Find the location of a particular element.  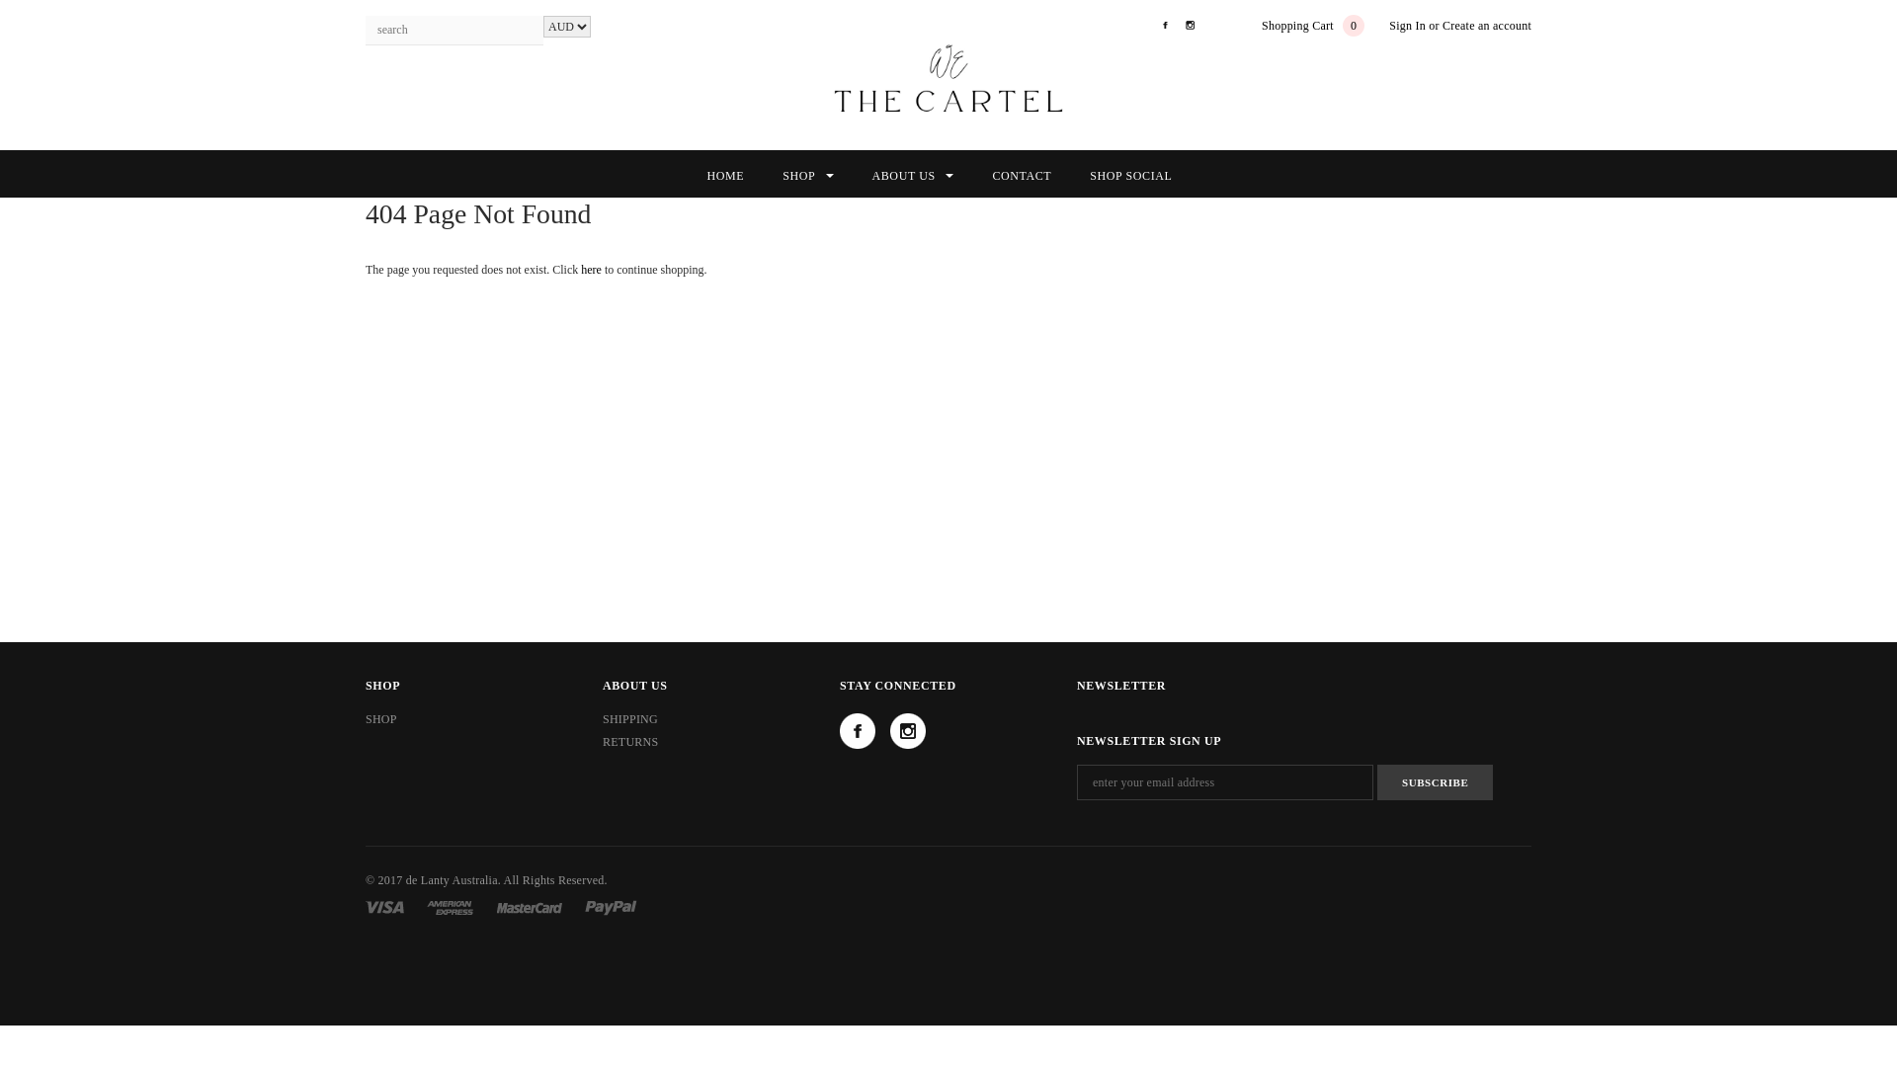

SHOP is located at coordinates (808, 176).